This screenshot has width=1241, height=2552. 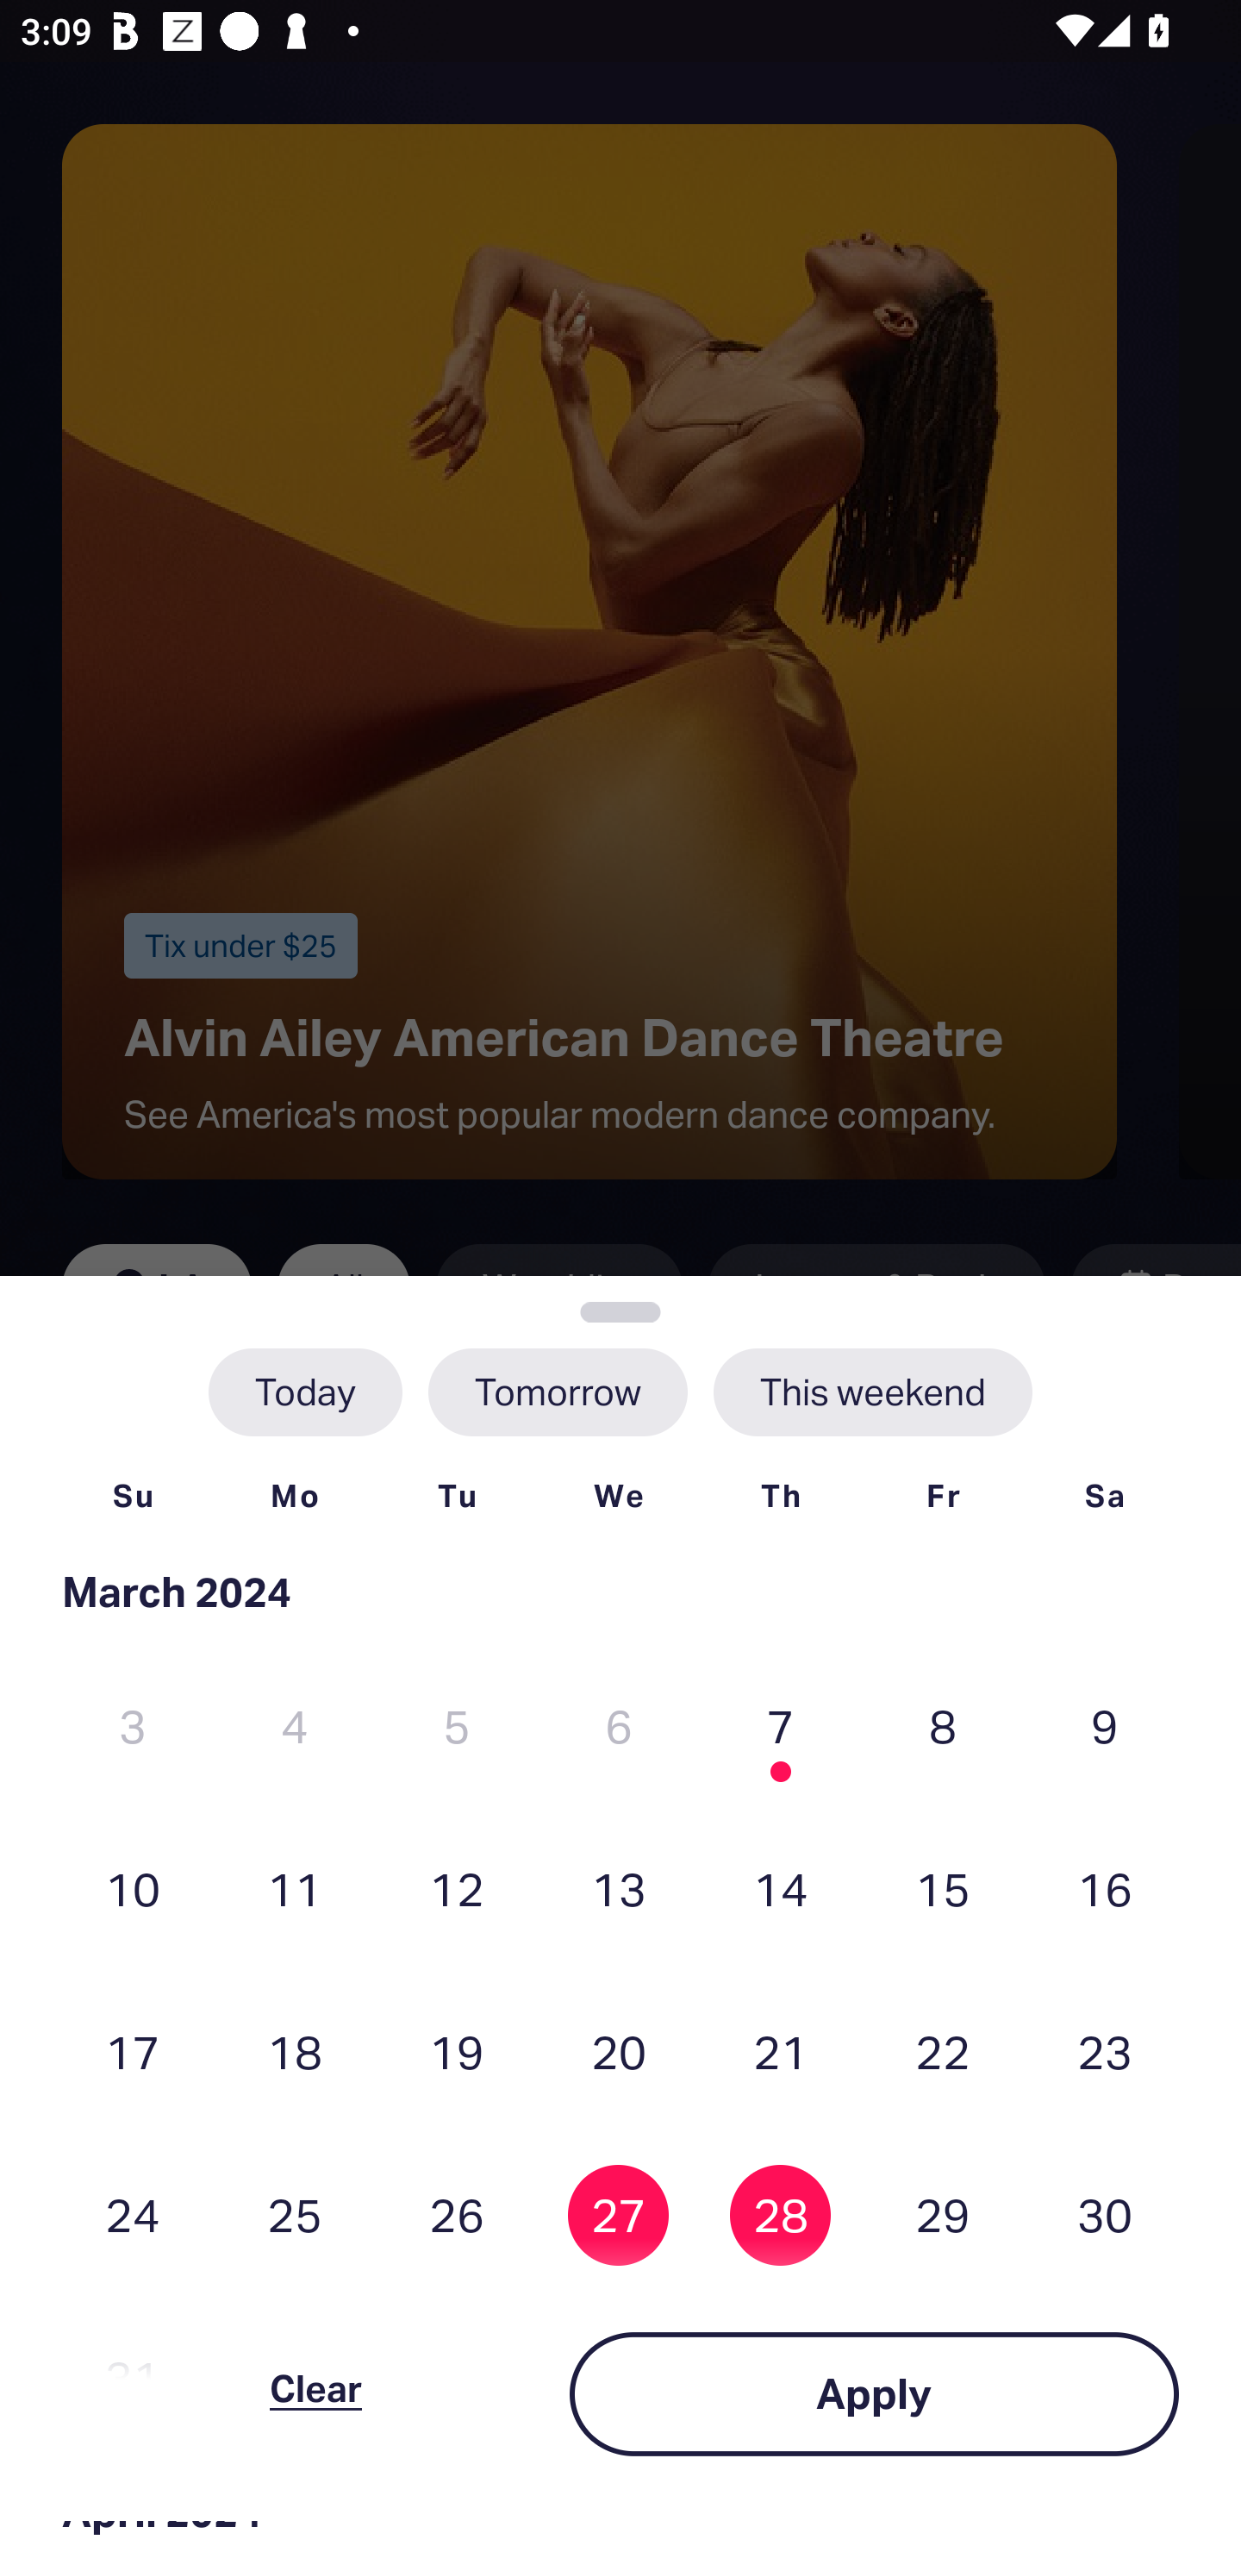 I want to click on 7, so click(x=780, y=1726).